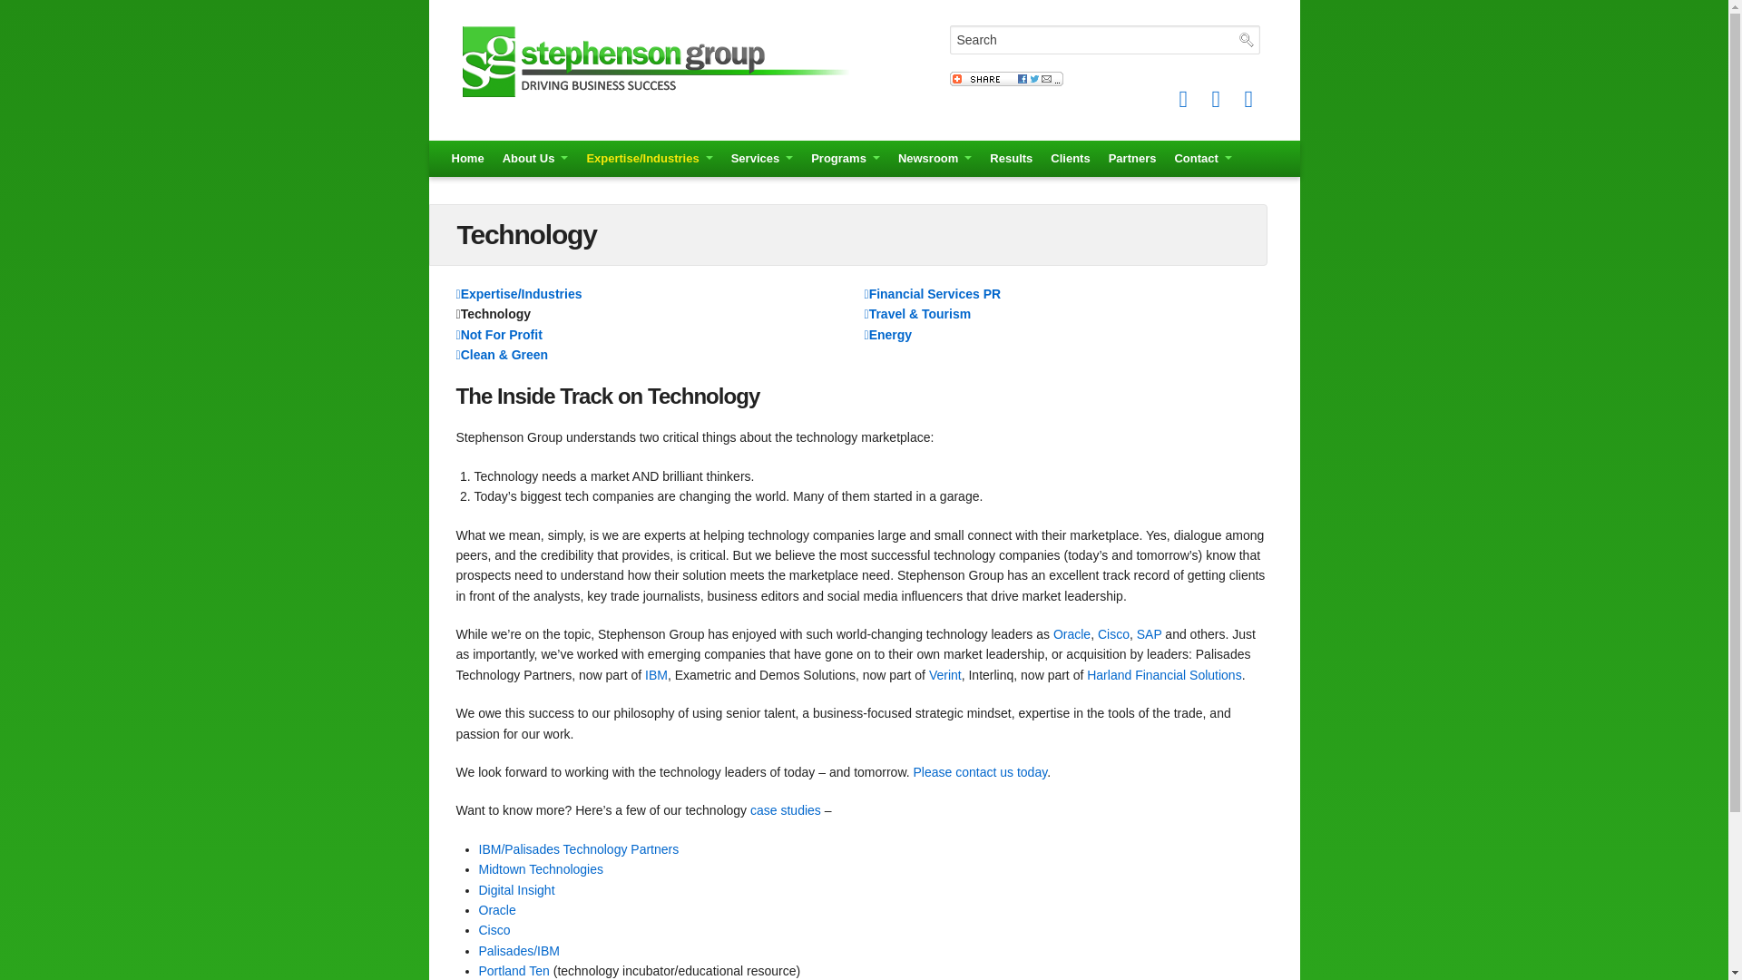 This screenshot has width=1742, height=980. Describe the element at coordinates (1071, 159) in the screenshot. I see `Clients` at that location.